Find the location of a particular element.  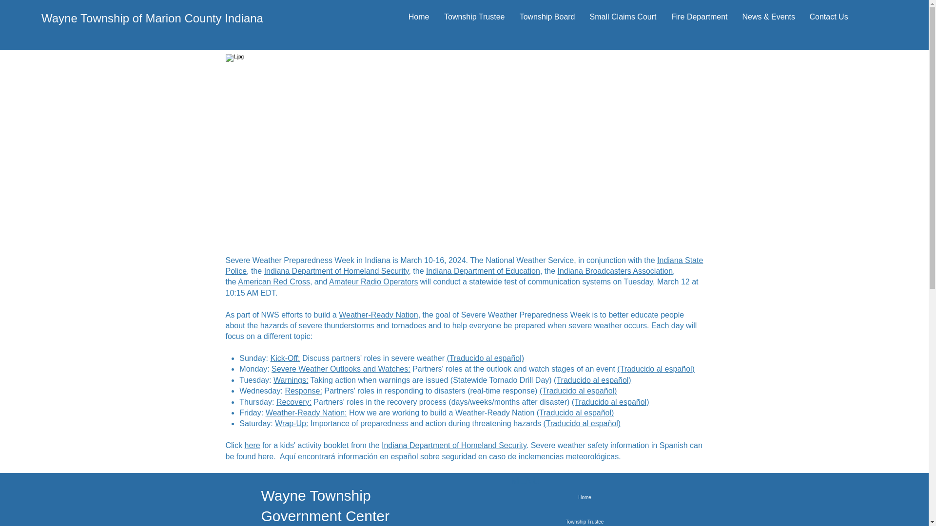

Indiana State Police is located at coordinates (464, 265).